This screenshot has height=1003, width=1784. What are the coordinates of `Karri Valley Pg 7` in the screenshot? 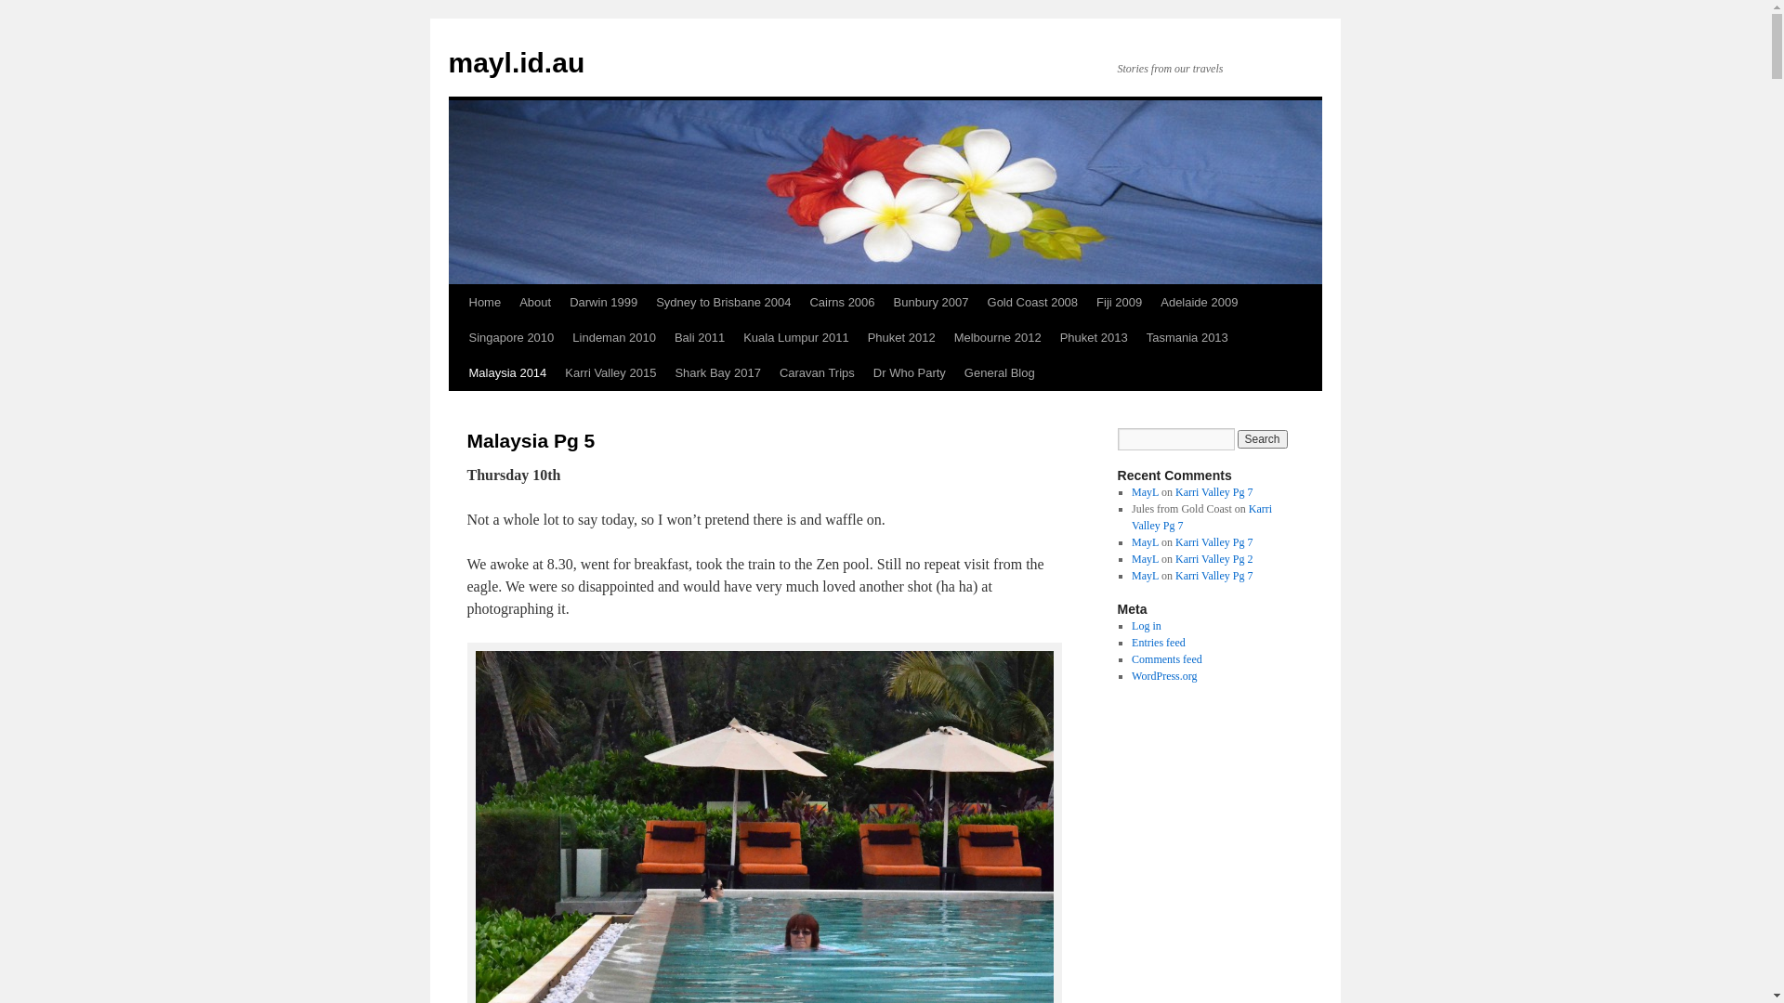 It's located at (1213, 492).